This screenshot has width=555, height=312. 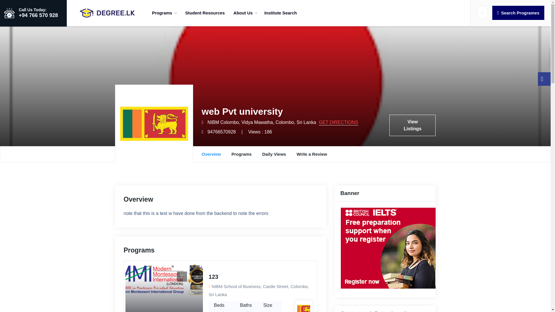 I want to click on GET DIRECTIONS, so click(x=338, y=122).